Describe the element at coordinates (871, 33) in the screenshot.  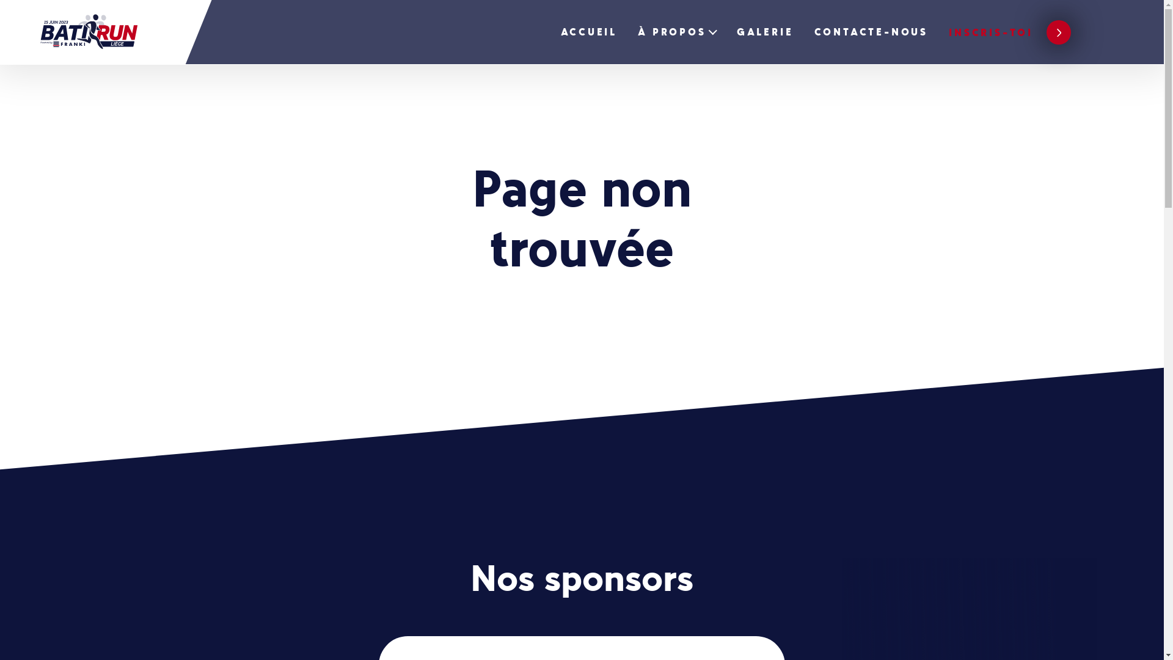
I see `CONTACTE-NOUS` at that location.